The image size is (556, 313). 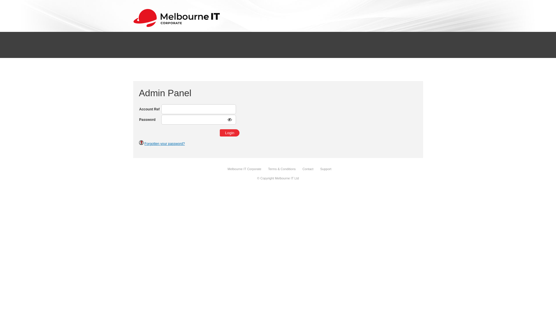 What do you see at coordinates (164, 144) in the screenshot?
I see `Forgotten your password?` at bounding box center [164, 144].